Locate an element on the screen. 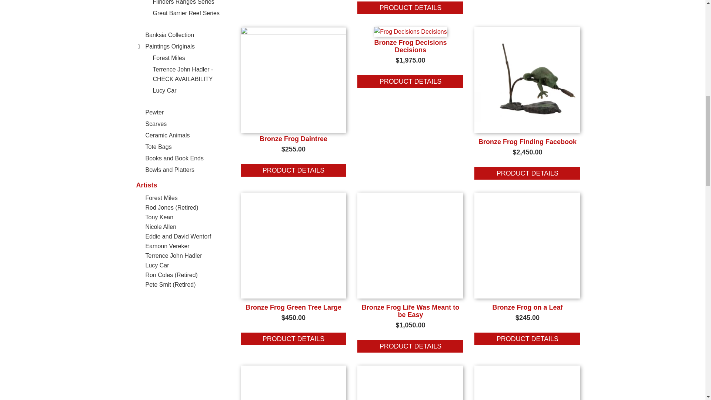 The image size is (711, 400). Bronze Frog Daintree is located at coordinates (294, 170).